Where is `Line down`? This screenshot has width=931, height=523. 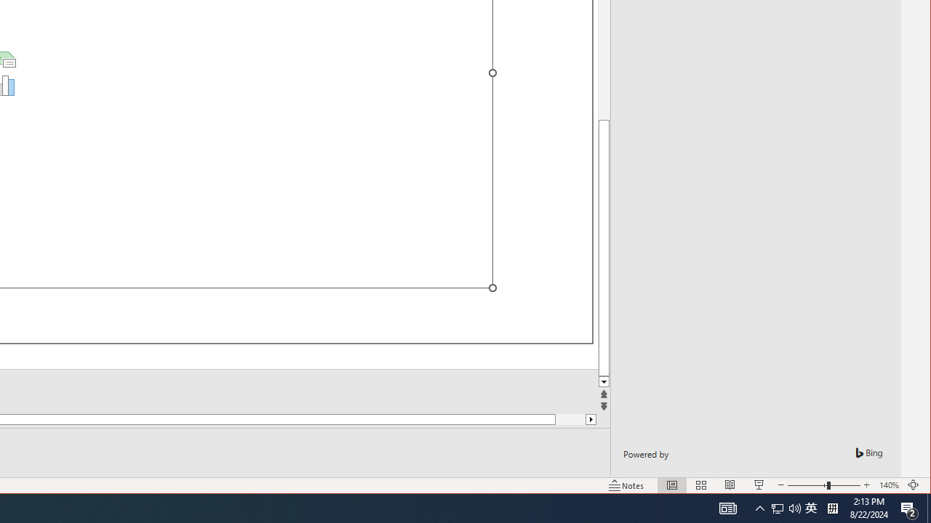
Line down is located at coordinates (811, 508).